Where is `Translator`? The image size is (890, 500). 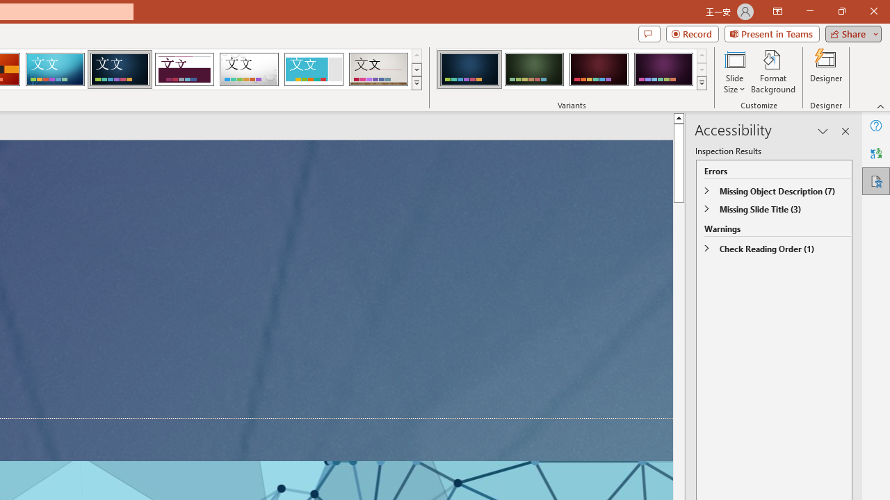
Translator is located at coordinates (876, 153).